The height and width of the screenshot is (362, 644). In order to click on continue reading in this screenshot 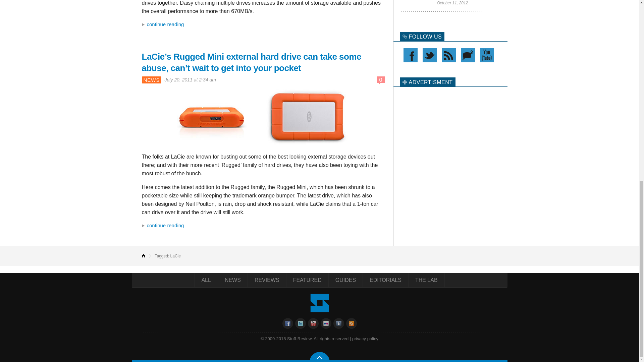, I will do `click(262, 225)`.